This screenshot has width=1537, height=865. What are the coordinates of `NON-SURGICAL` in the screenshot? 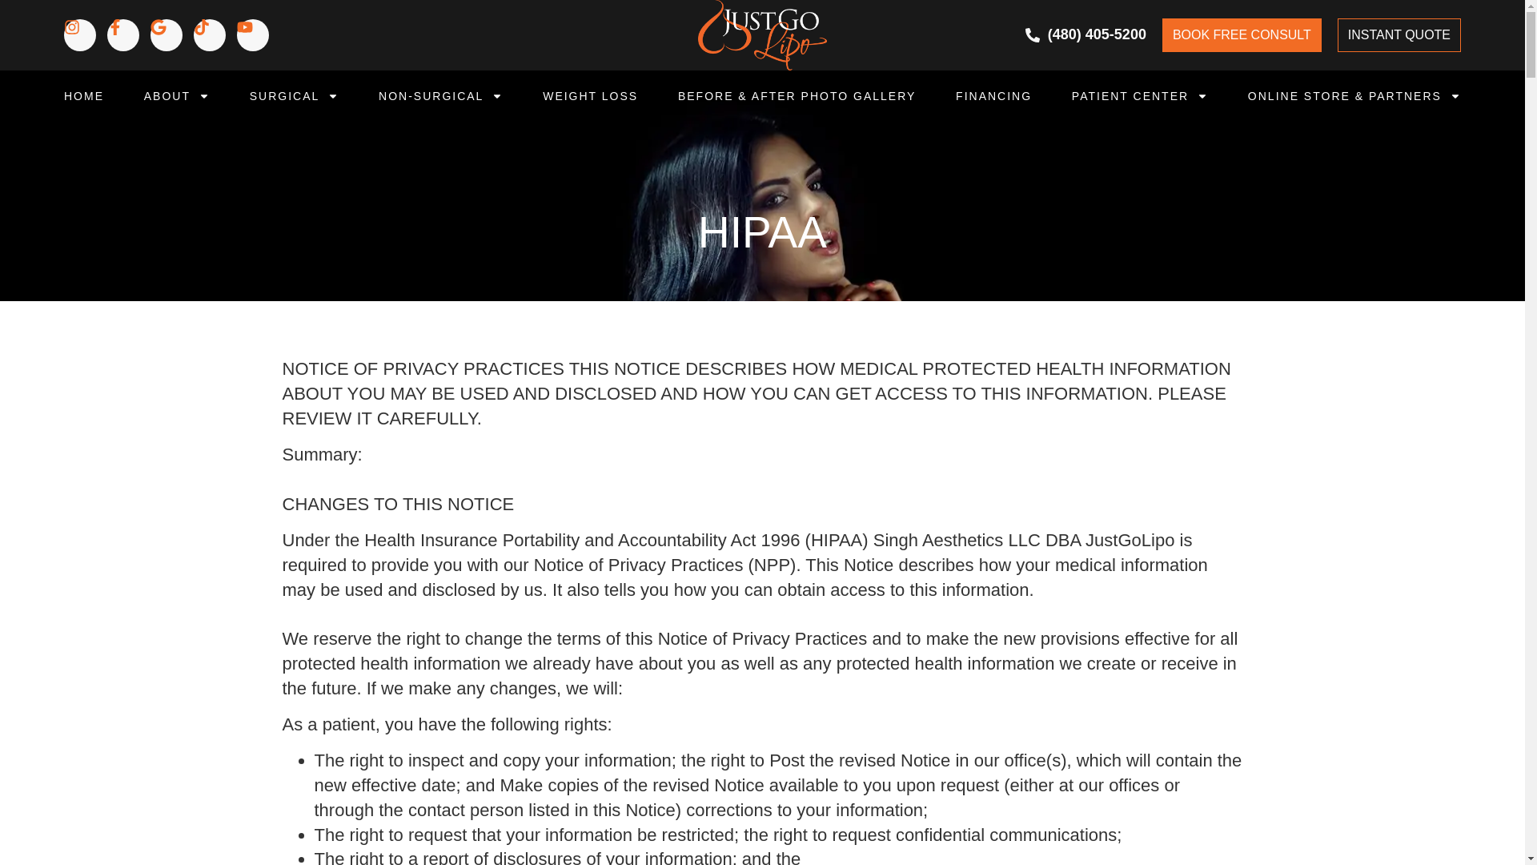 It's located at (440, 96).